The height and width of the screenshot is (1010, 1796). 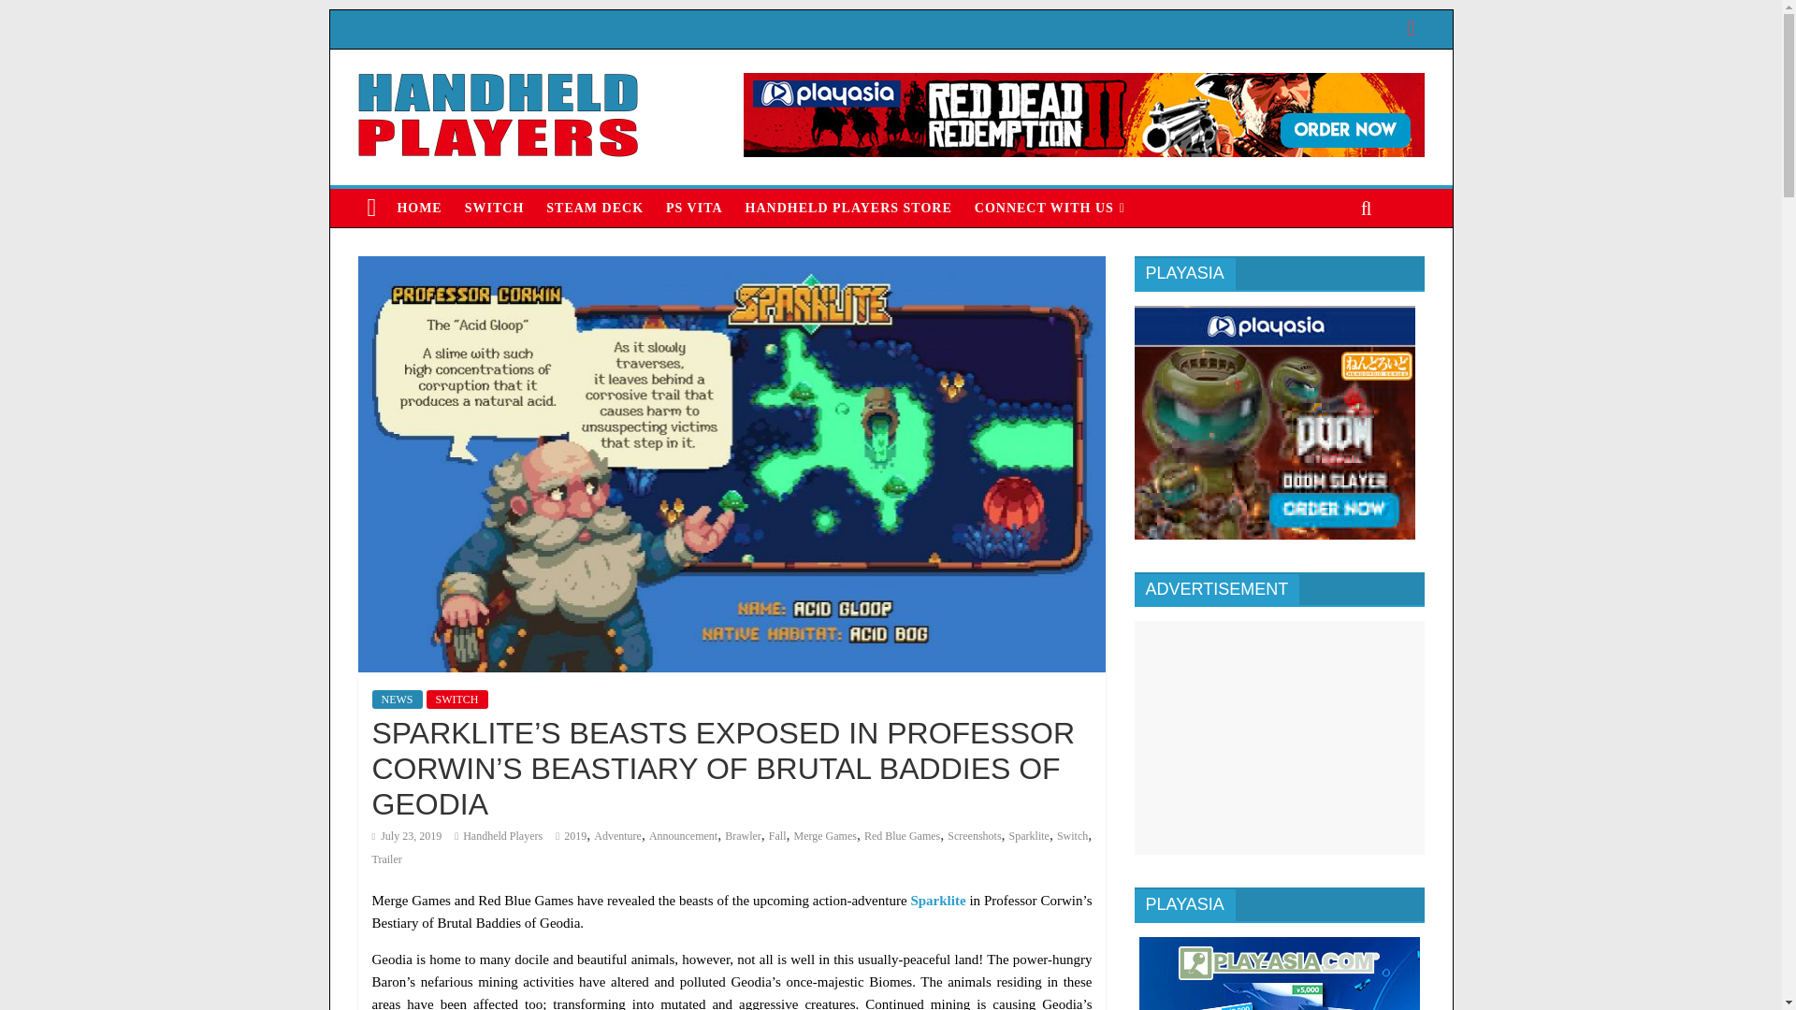 I want to click on SWITCH, so click(x=494, y=208).